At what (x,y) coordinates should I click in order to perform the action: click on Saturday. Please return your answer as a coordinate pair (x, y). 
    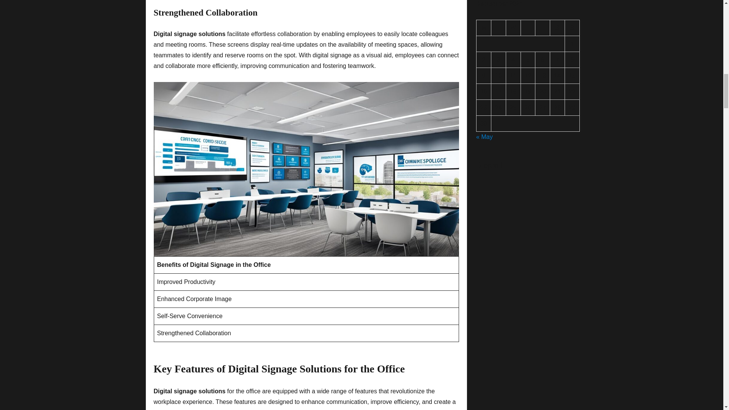
    Looking at the image, I should click on (557, 28).